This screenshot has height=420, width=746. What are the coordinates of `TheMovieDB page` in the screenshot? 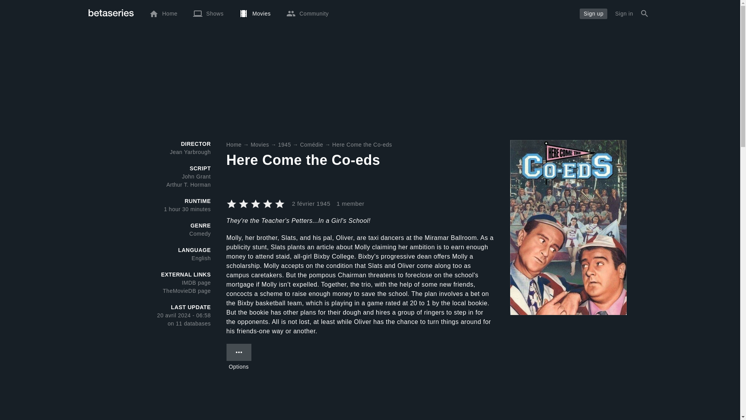 It's located at (186, 291).